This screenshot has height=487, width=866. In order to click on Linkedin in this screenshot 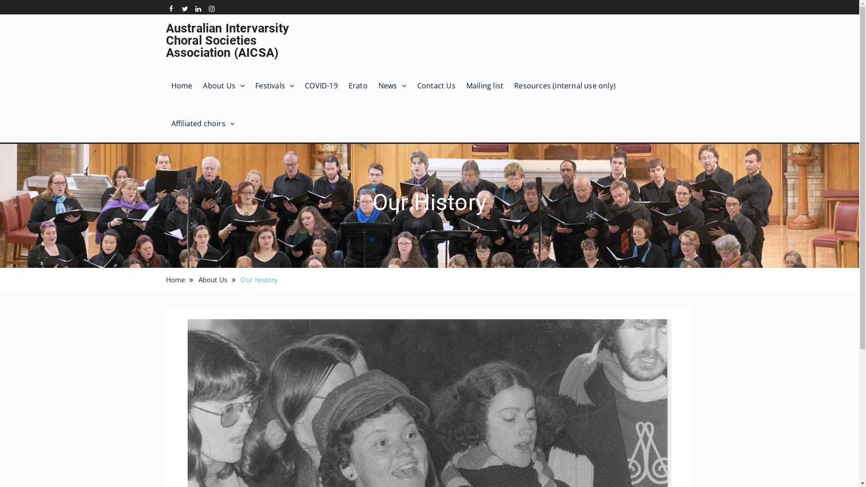, I will do `click(198, 9)`.